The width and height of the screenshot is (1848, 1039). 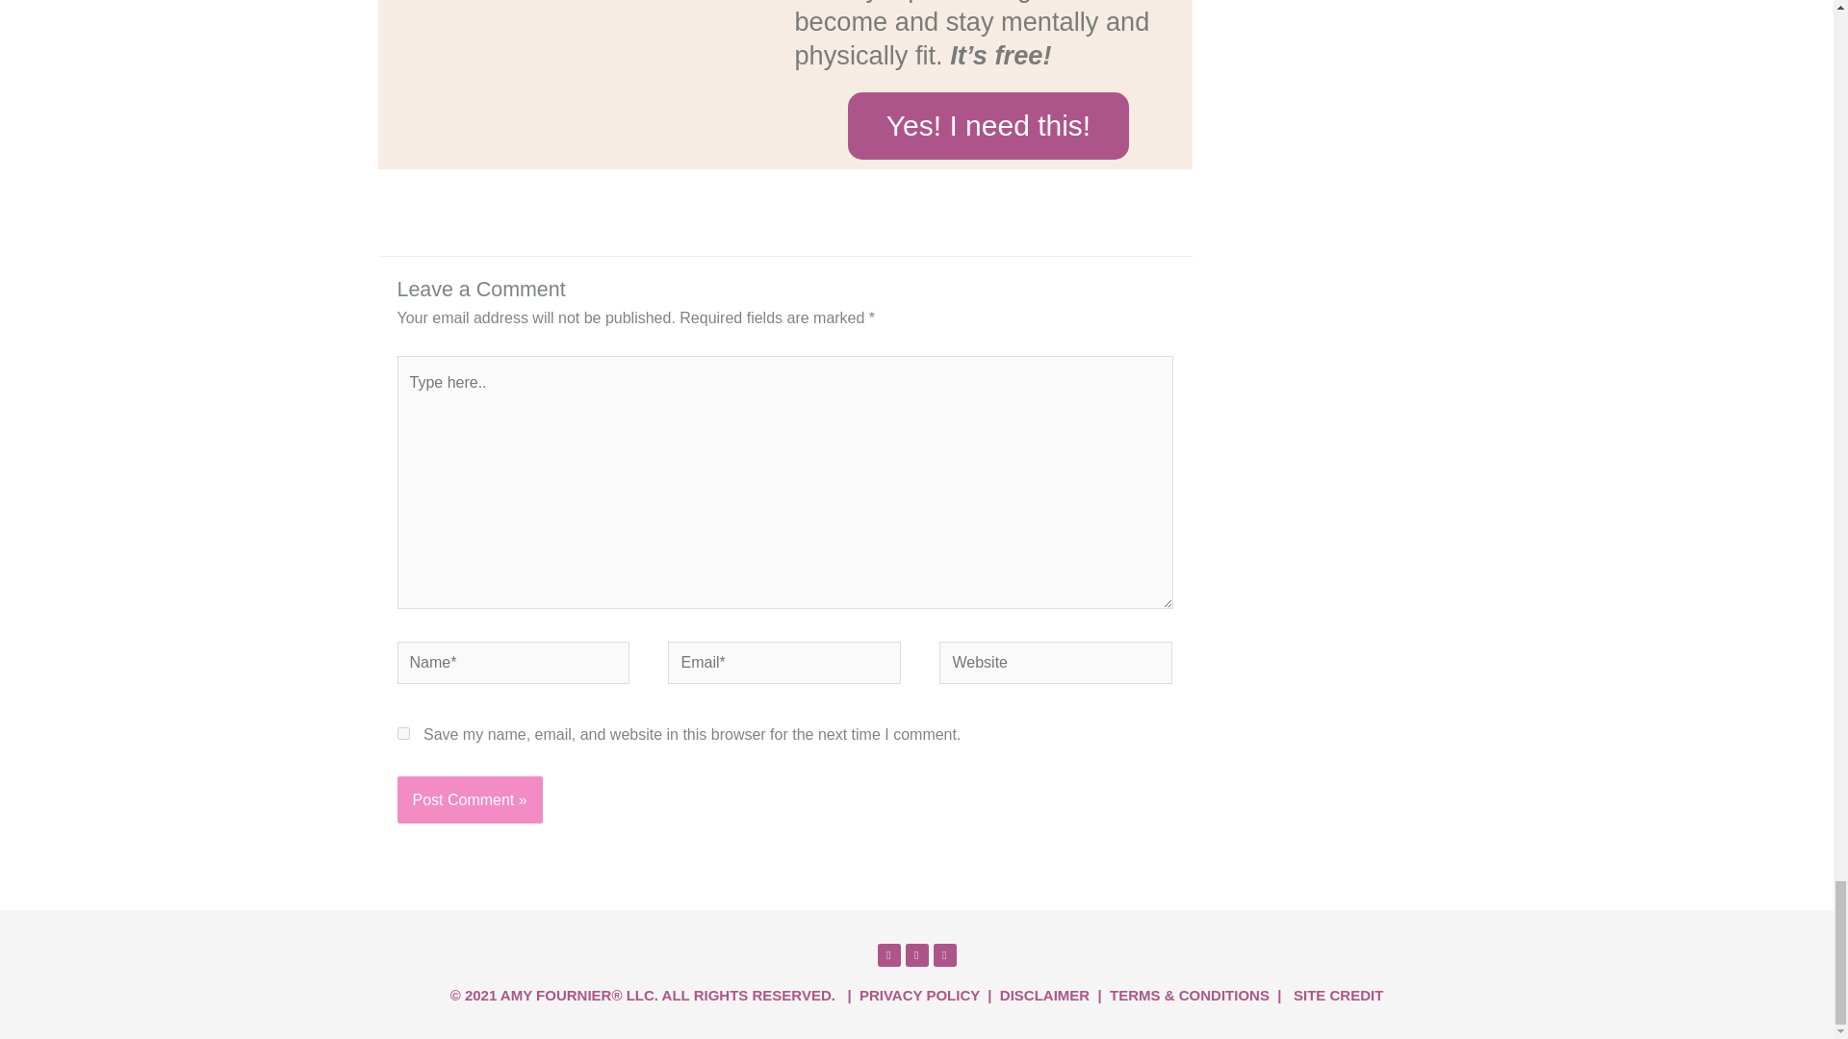 I want to click on Yes! I need this!, so click(x=988, y=126).